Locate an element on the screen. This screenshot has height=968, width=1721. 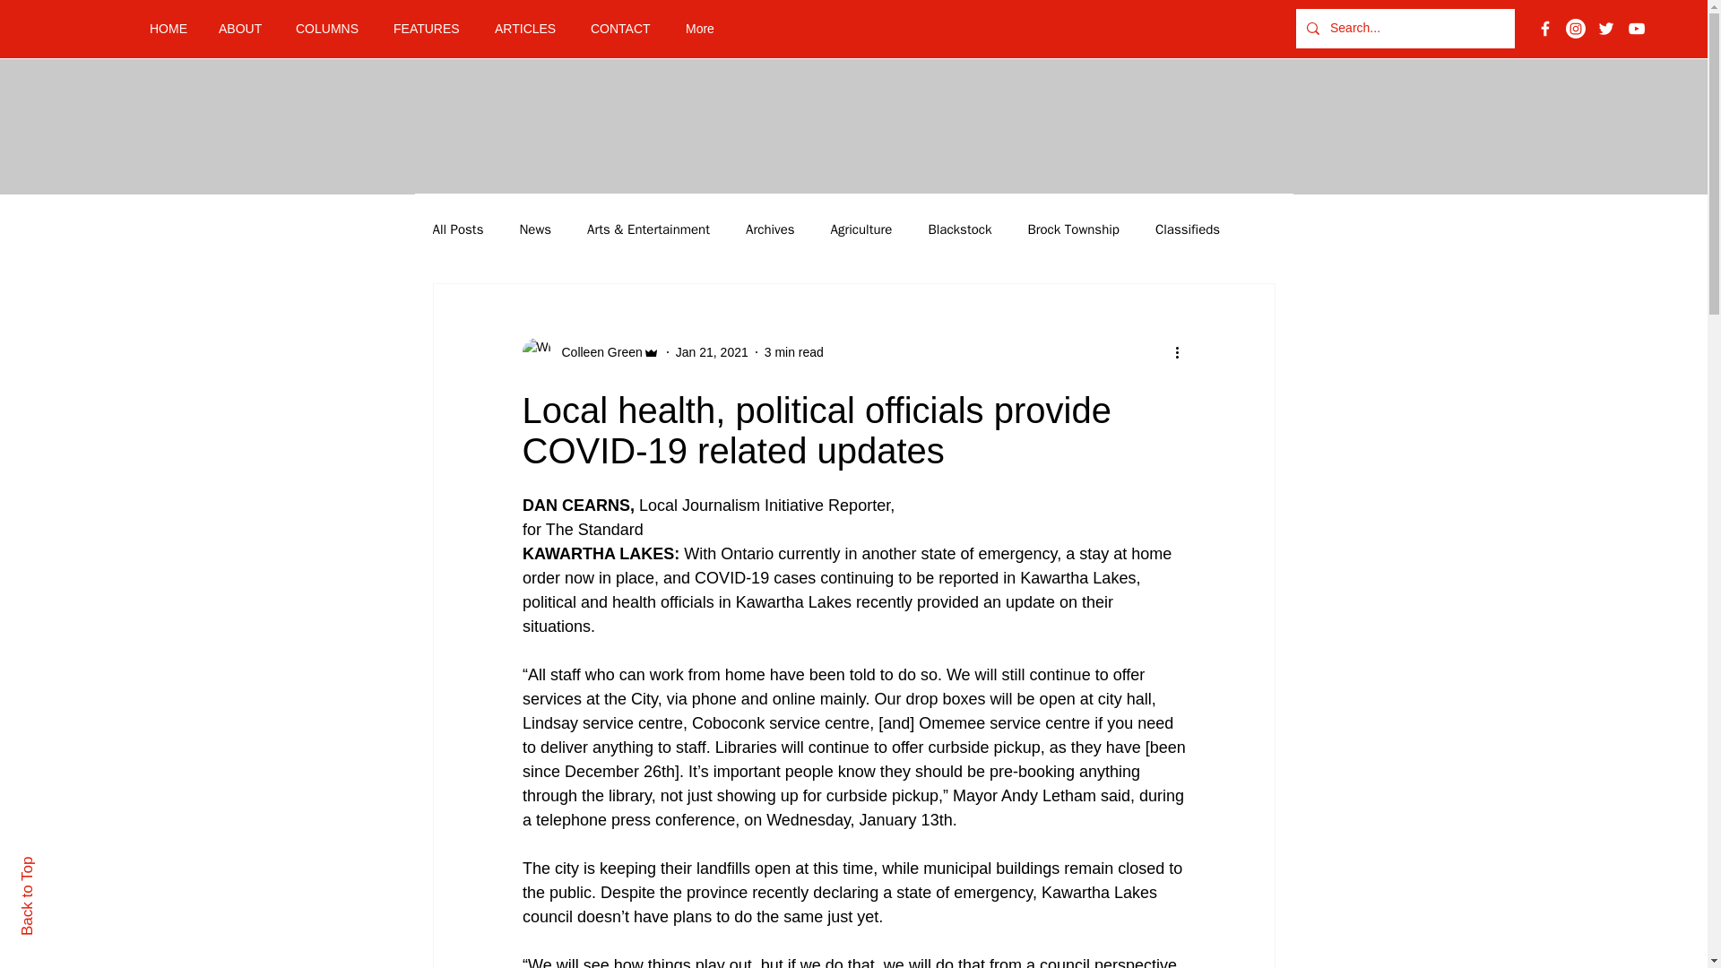
CONTACT is located at coordinates (624, 29).